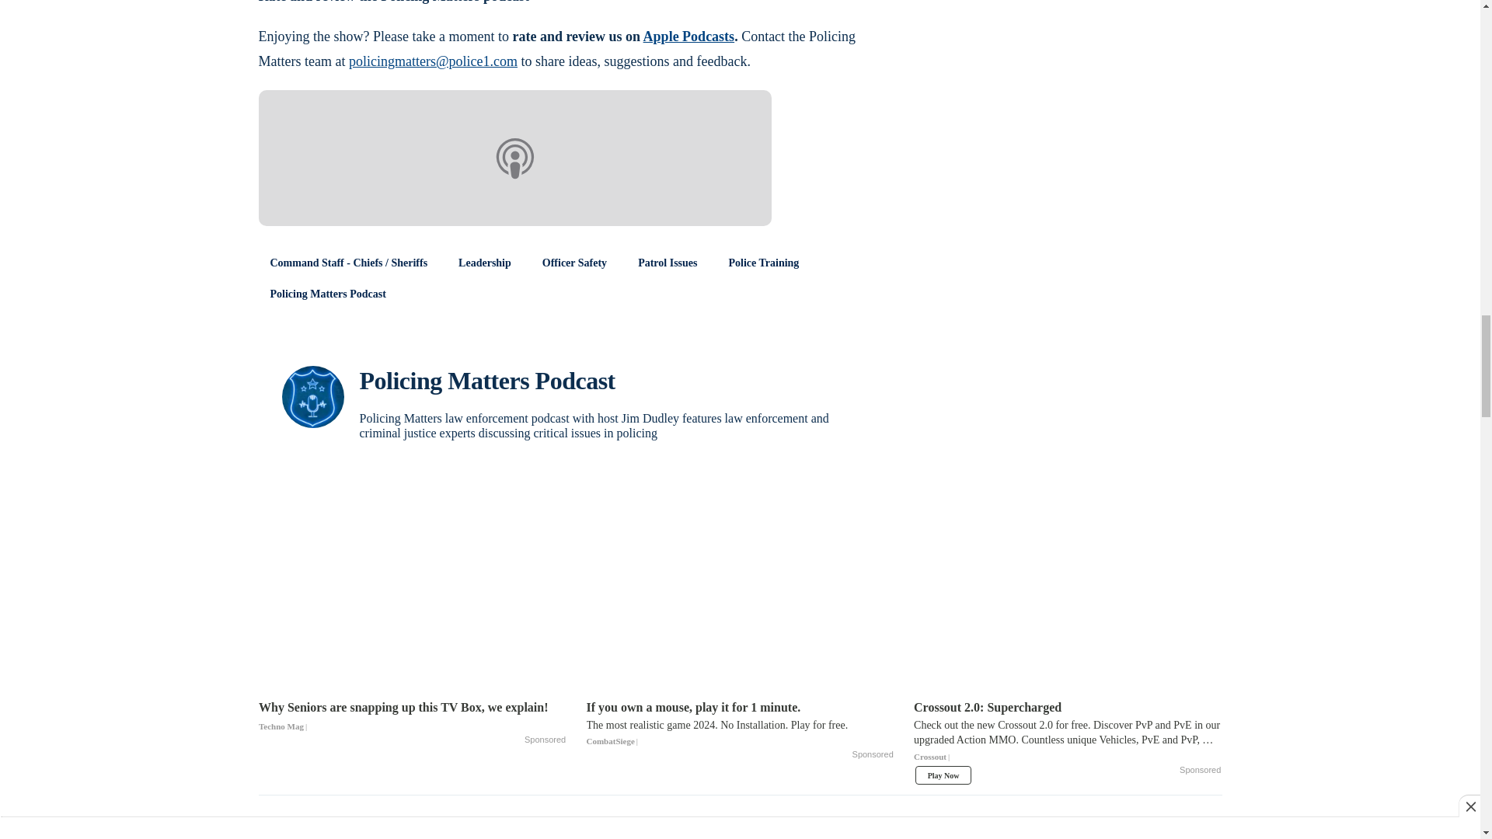 The image size is (1492, 839). What do you see at coordinates (740, 724) in the screenshot?
I see `If you own a mouse, play it for 1 minute.` at bounding box center [740, 724].